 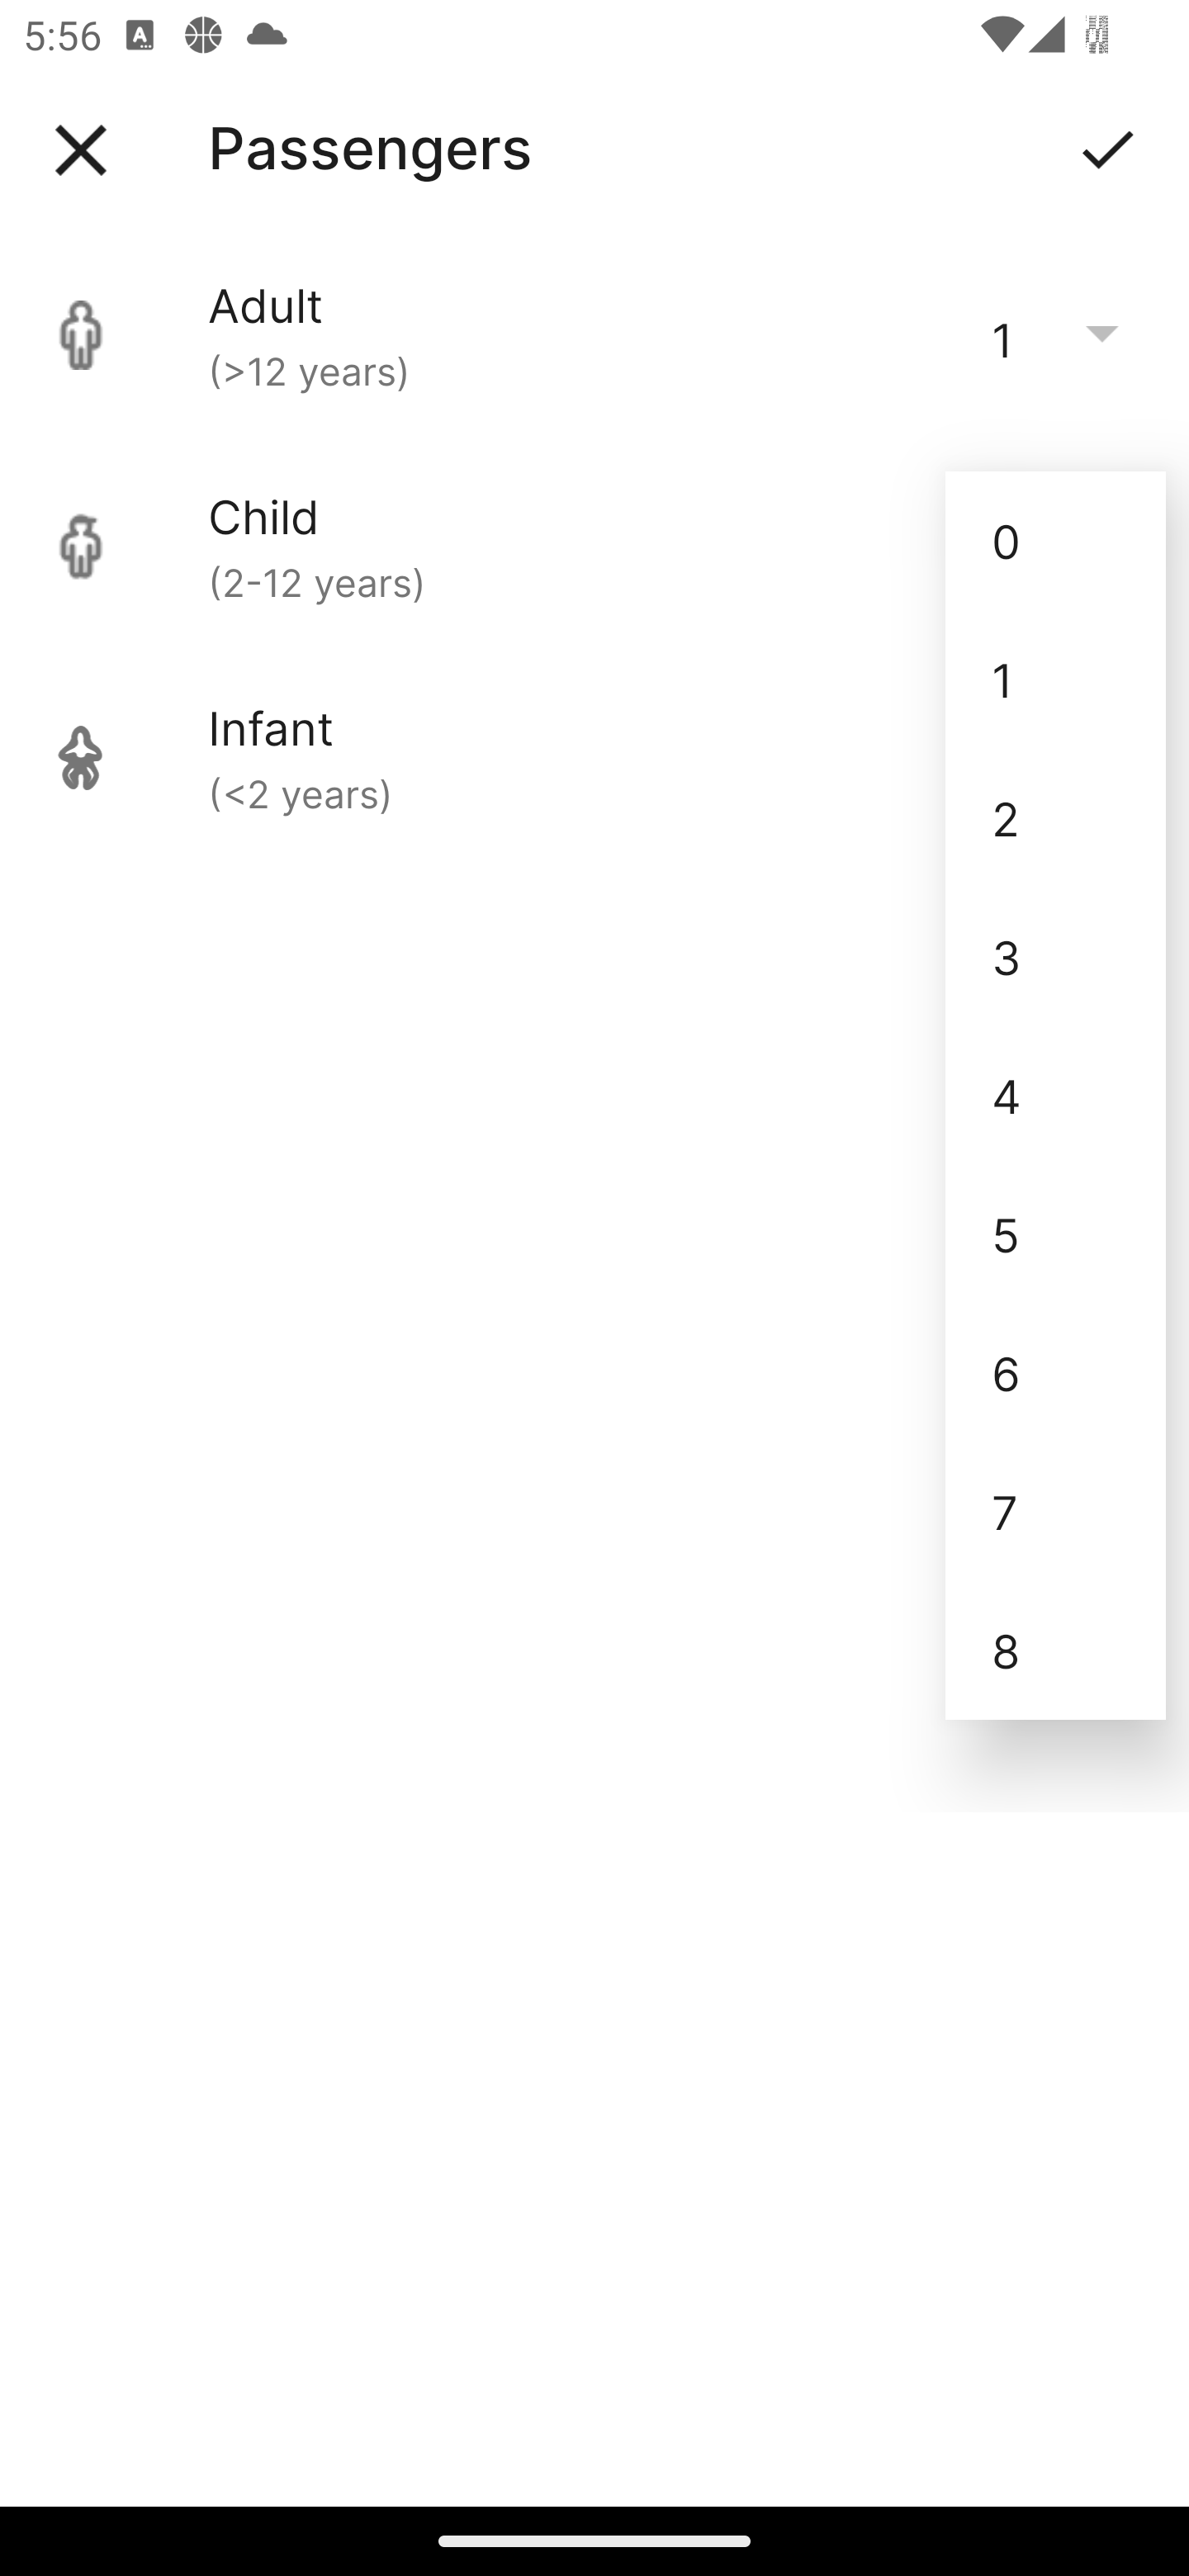 What do you see at coordinates (1055, 956) in the screenshot?
I see `3` at bounding box center [1055, 956].